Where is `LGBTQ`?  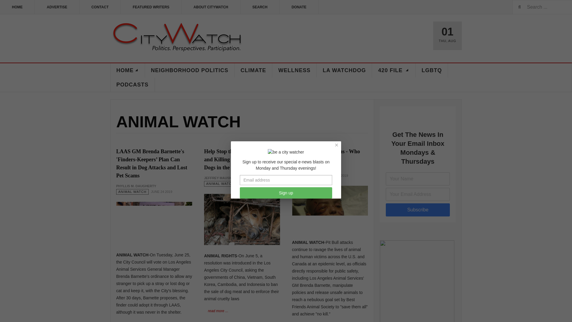 LGBTQ is located at coordinates (432, 70).